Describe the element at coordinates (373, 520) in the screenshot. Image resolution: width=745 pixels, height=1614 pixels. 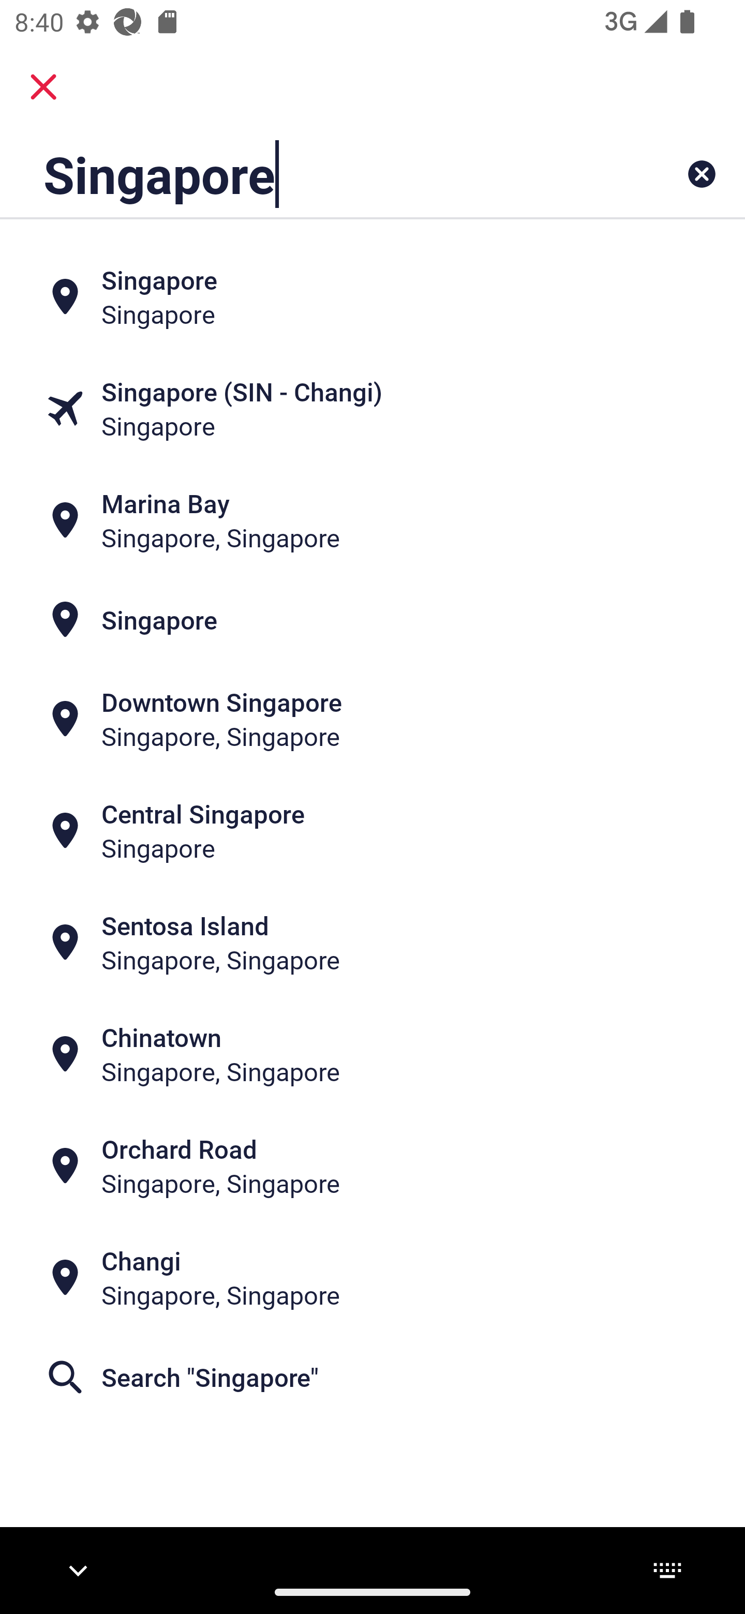
I see `Marina Bay Singapore, Singapore` at that location.